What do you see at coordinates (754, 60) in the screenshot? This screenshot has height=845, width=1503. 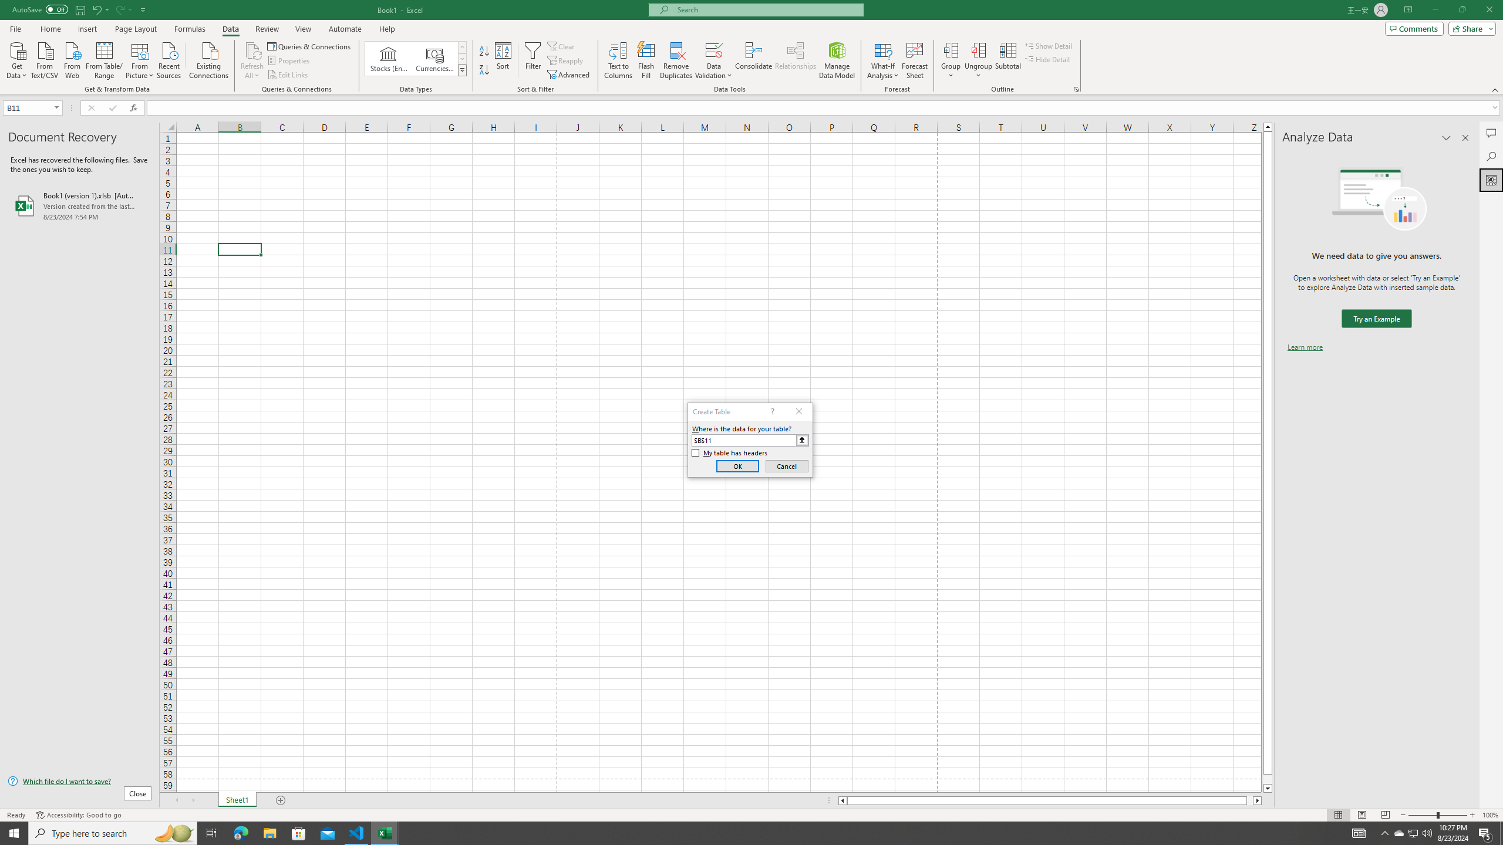 I see `Consolidate...` at bounding box center [754, 60].